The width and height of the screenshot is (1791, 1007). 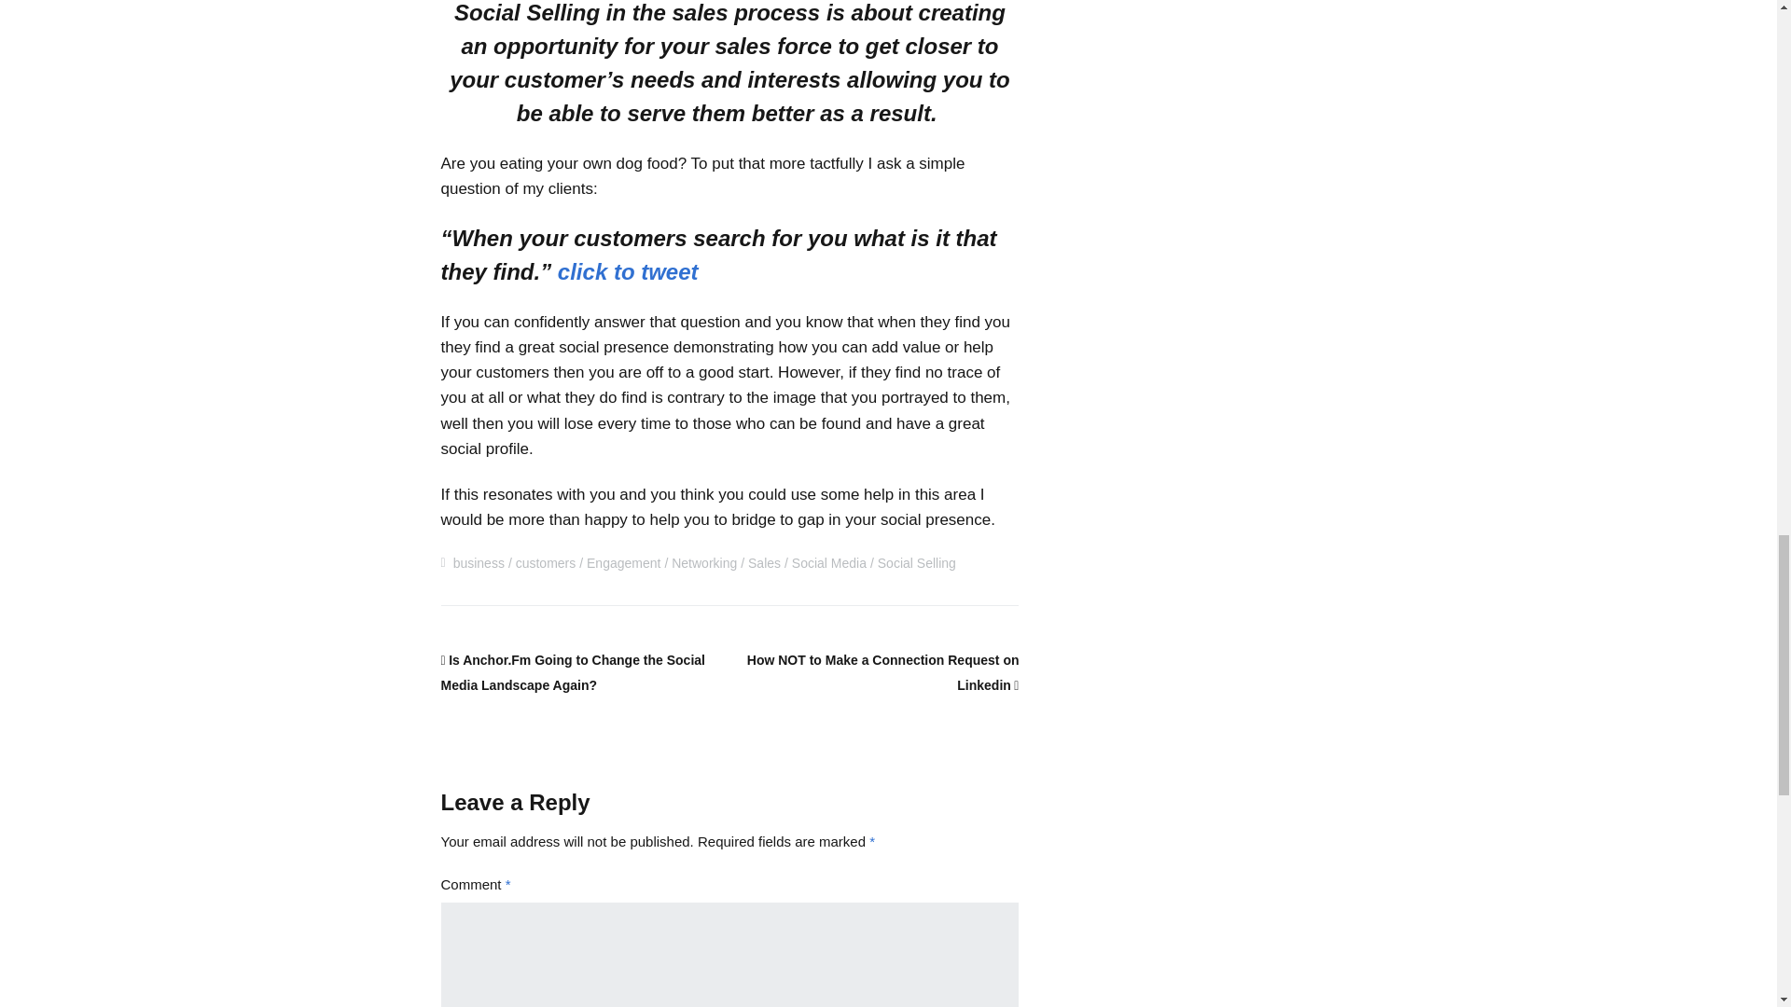 I want to click on business, so click(x=479, y=563).